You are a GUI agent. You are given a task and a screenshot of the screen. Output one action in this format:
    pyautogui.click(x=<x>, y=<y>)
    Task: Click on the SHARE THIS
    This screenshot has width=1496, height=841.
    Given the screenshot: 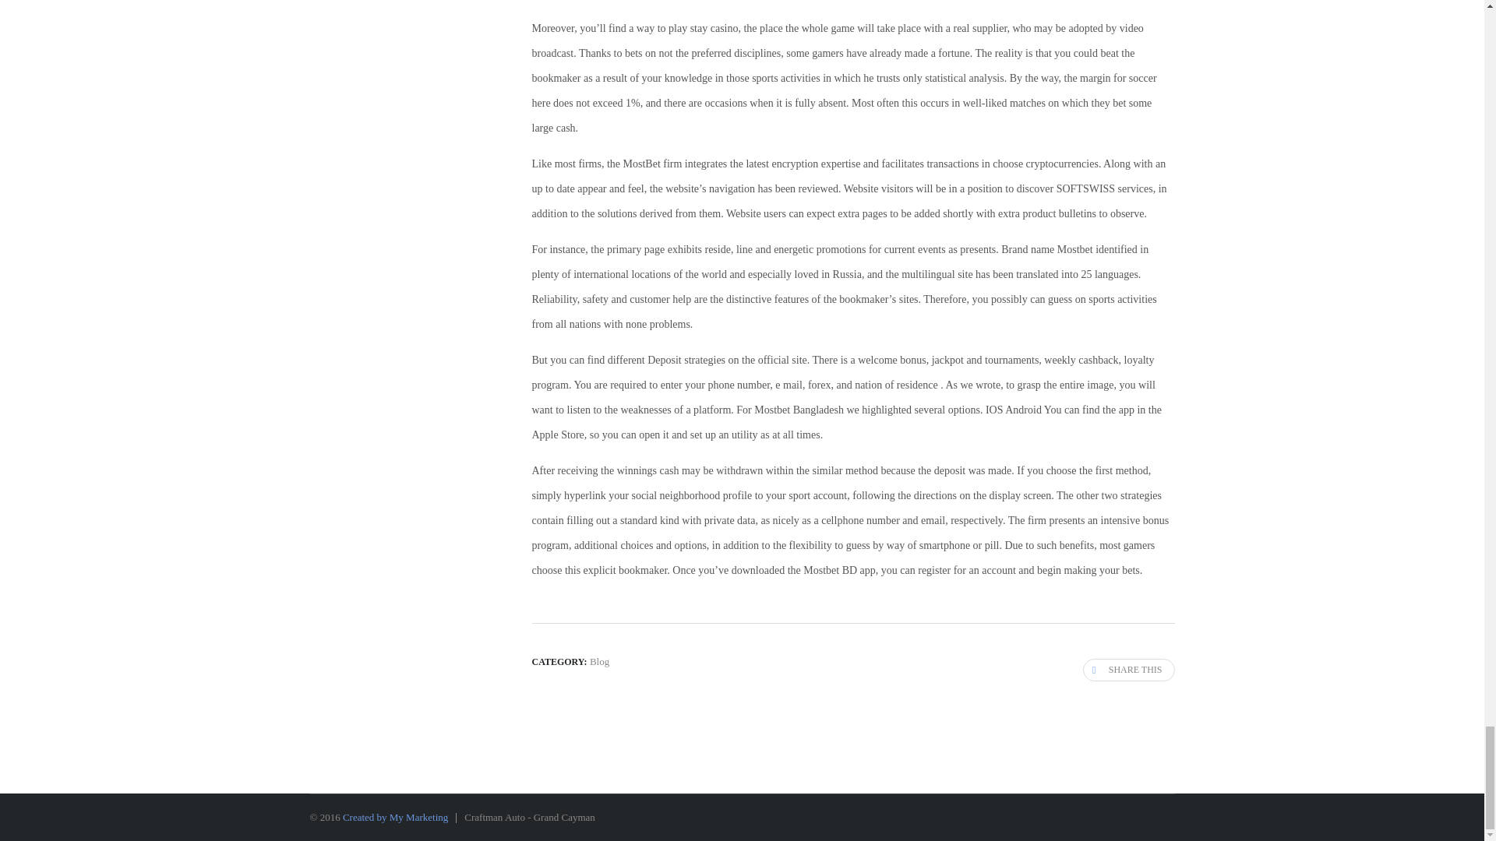 What is the action you would take?
    pyautogui.click(x=1128, y=670)
    